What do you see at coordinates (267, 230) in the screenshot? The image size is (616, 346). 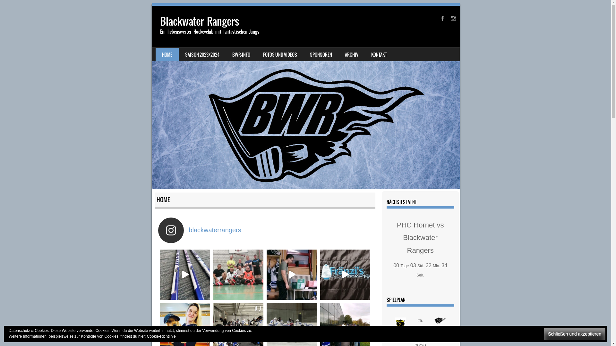 I see `blackwaterrangers` at bounding box center [267, 230].